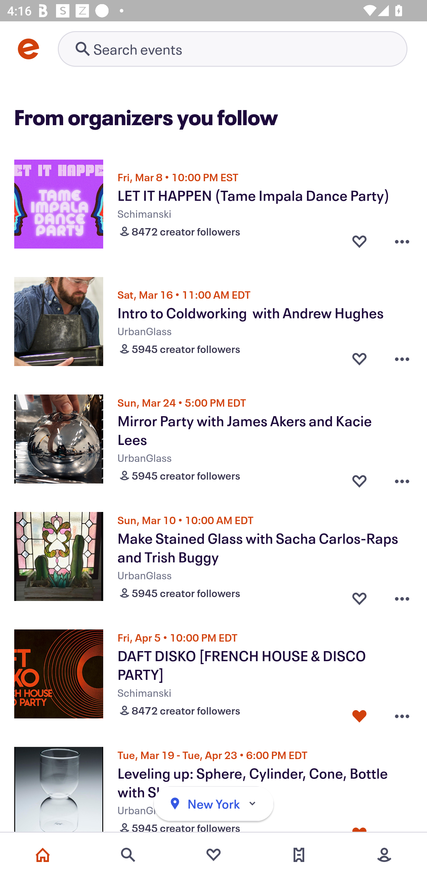 This screenshot has height=878, width=427. Describe the element at coordinates (359, 596) in the screenshot. I see `Favorite button` at that location.